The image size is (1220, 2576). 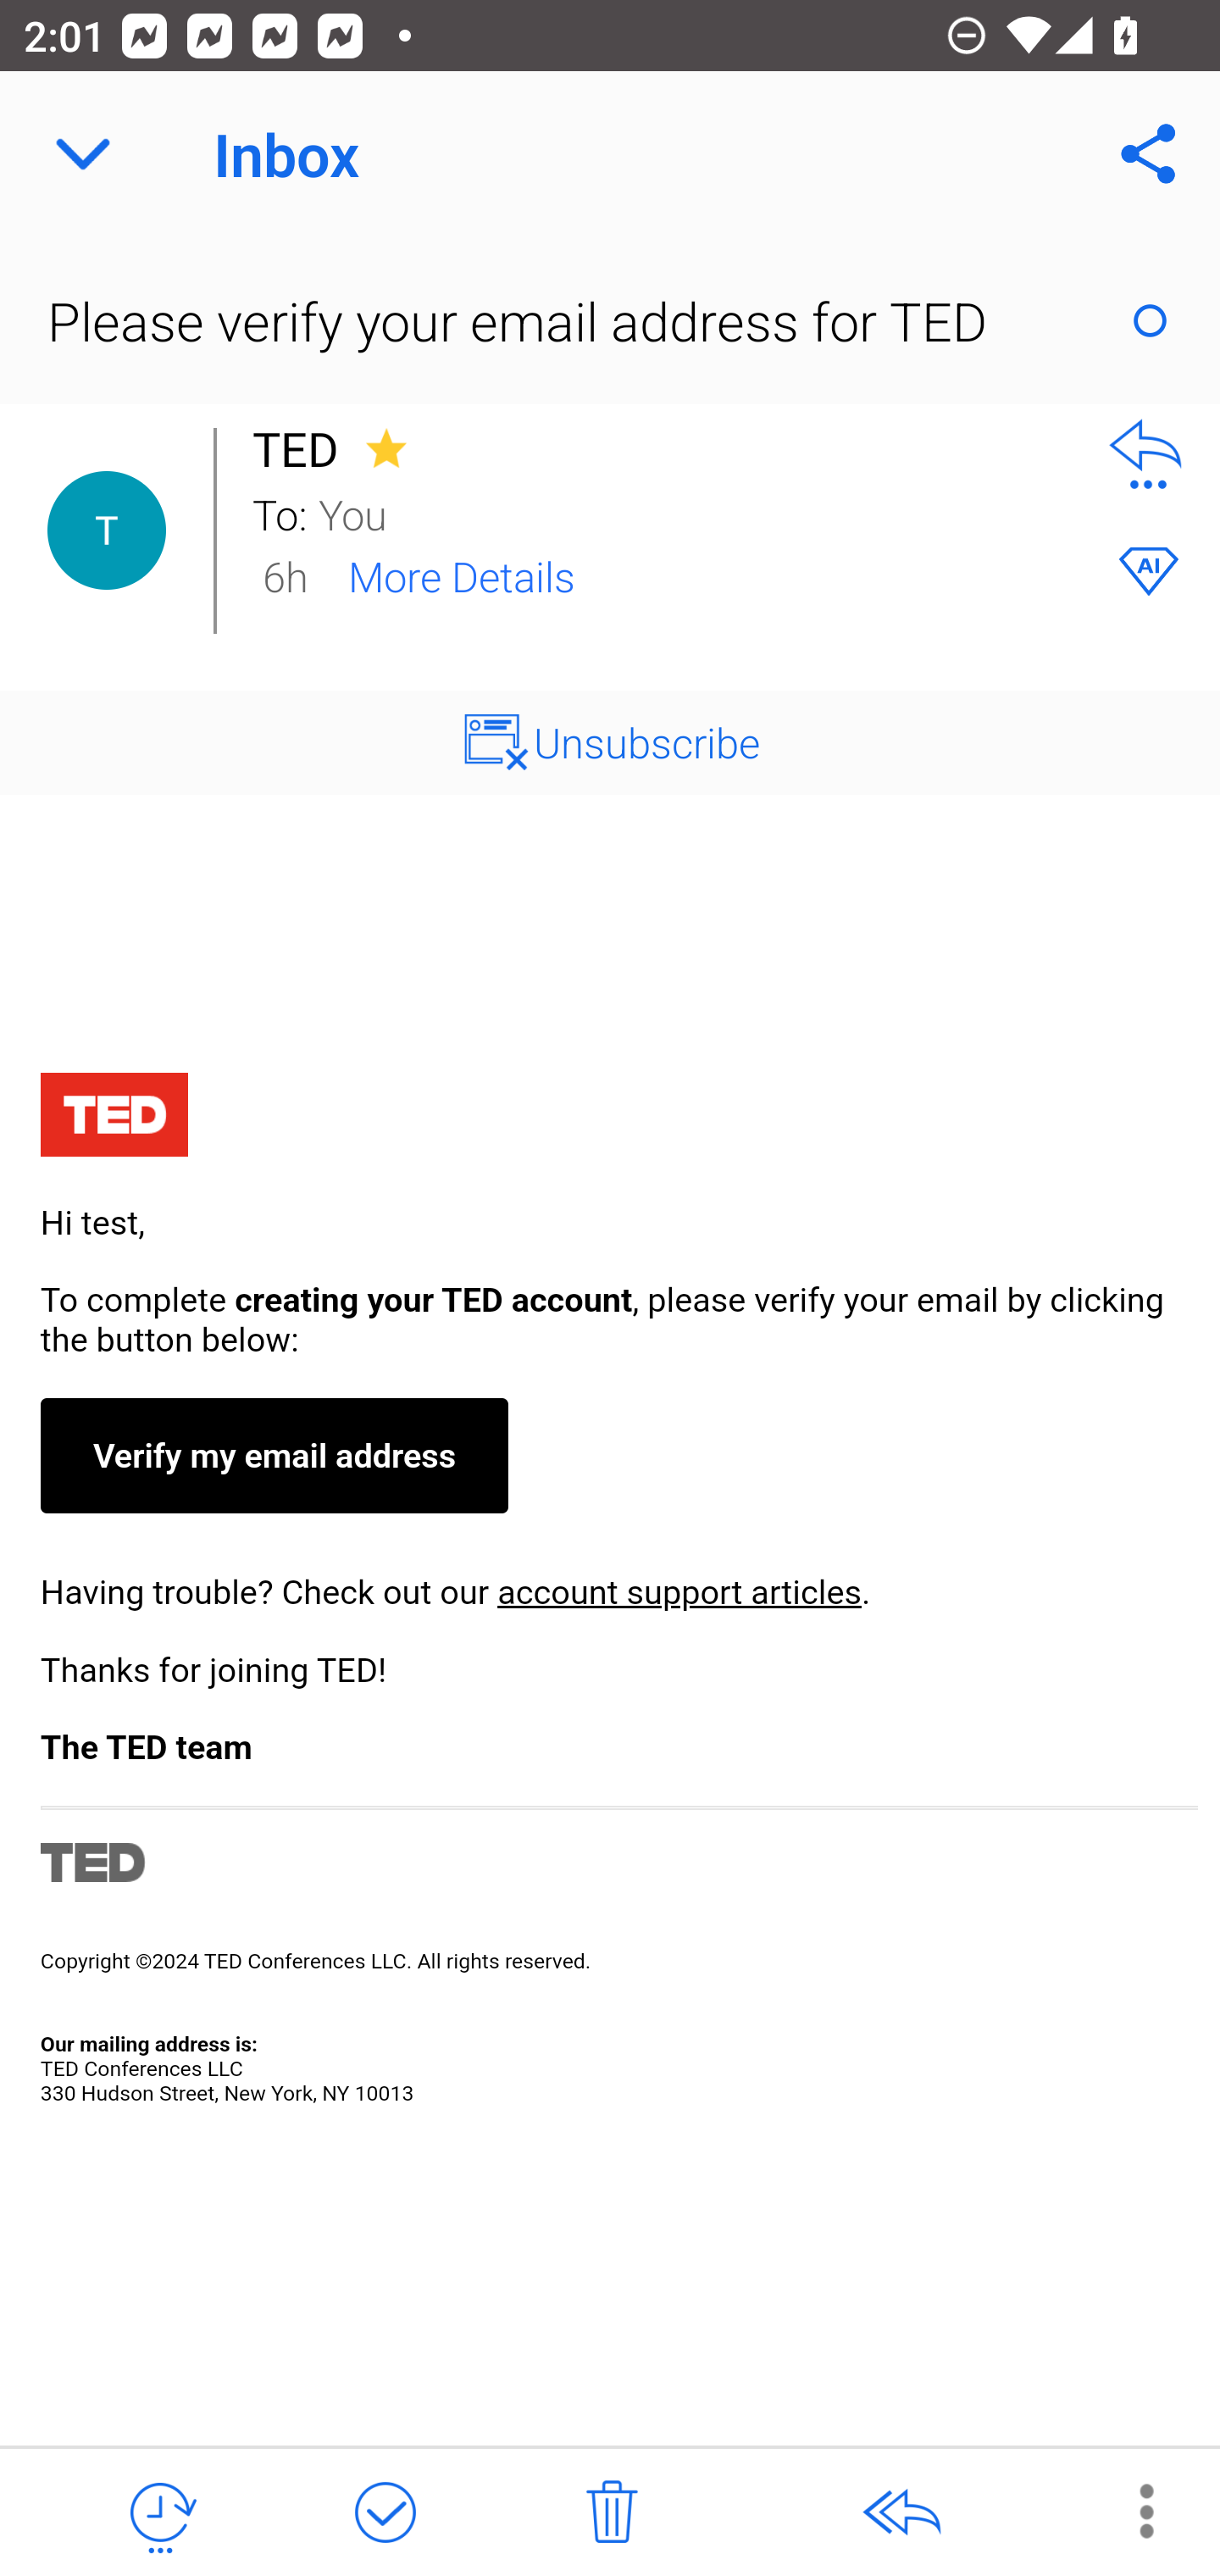 What do you see at coordinates (901, 2513) in the screenshot?
I see `Reply All` at bounding box center [901, 2513].